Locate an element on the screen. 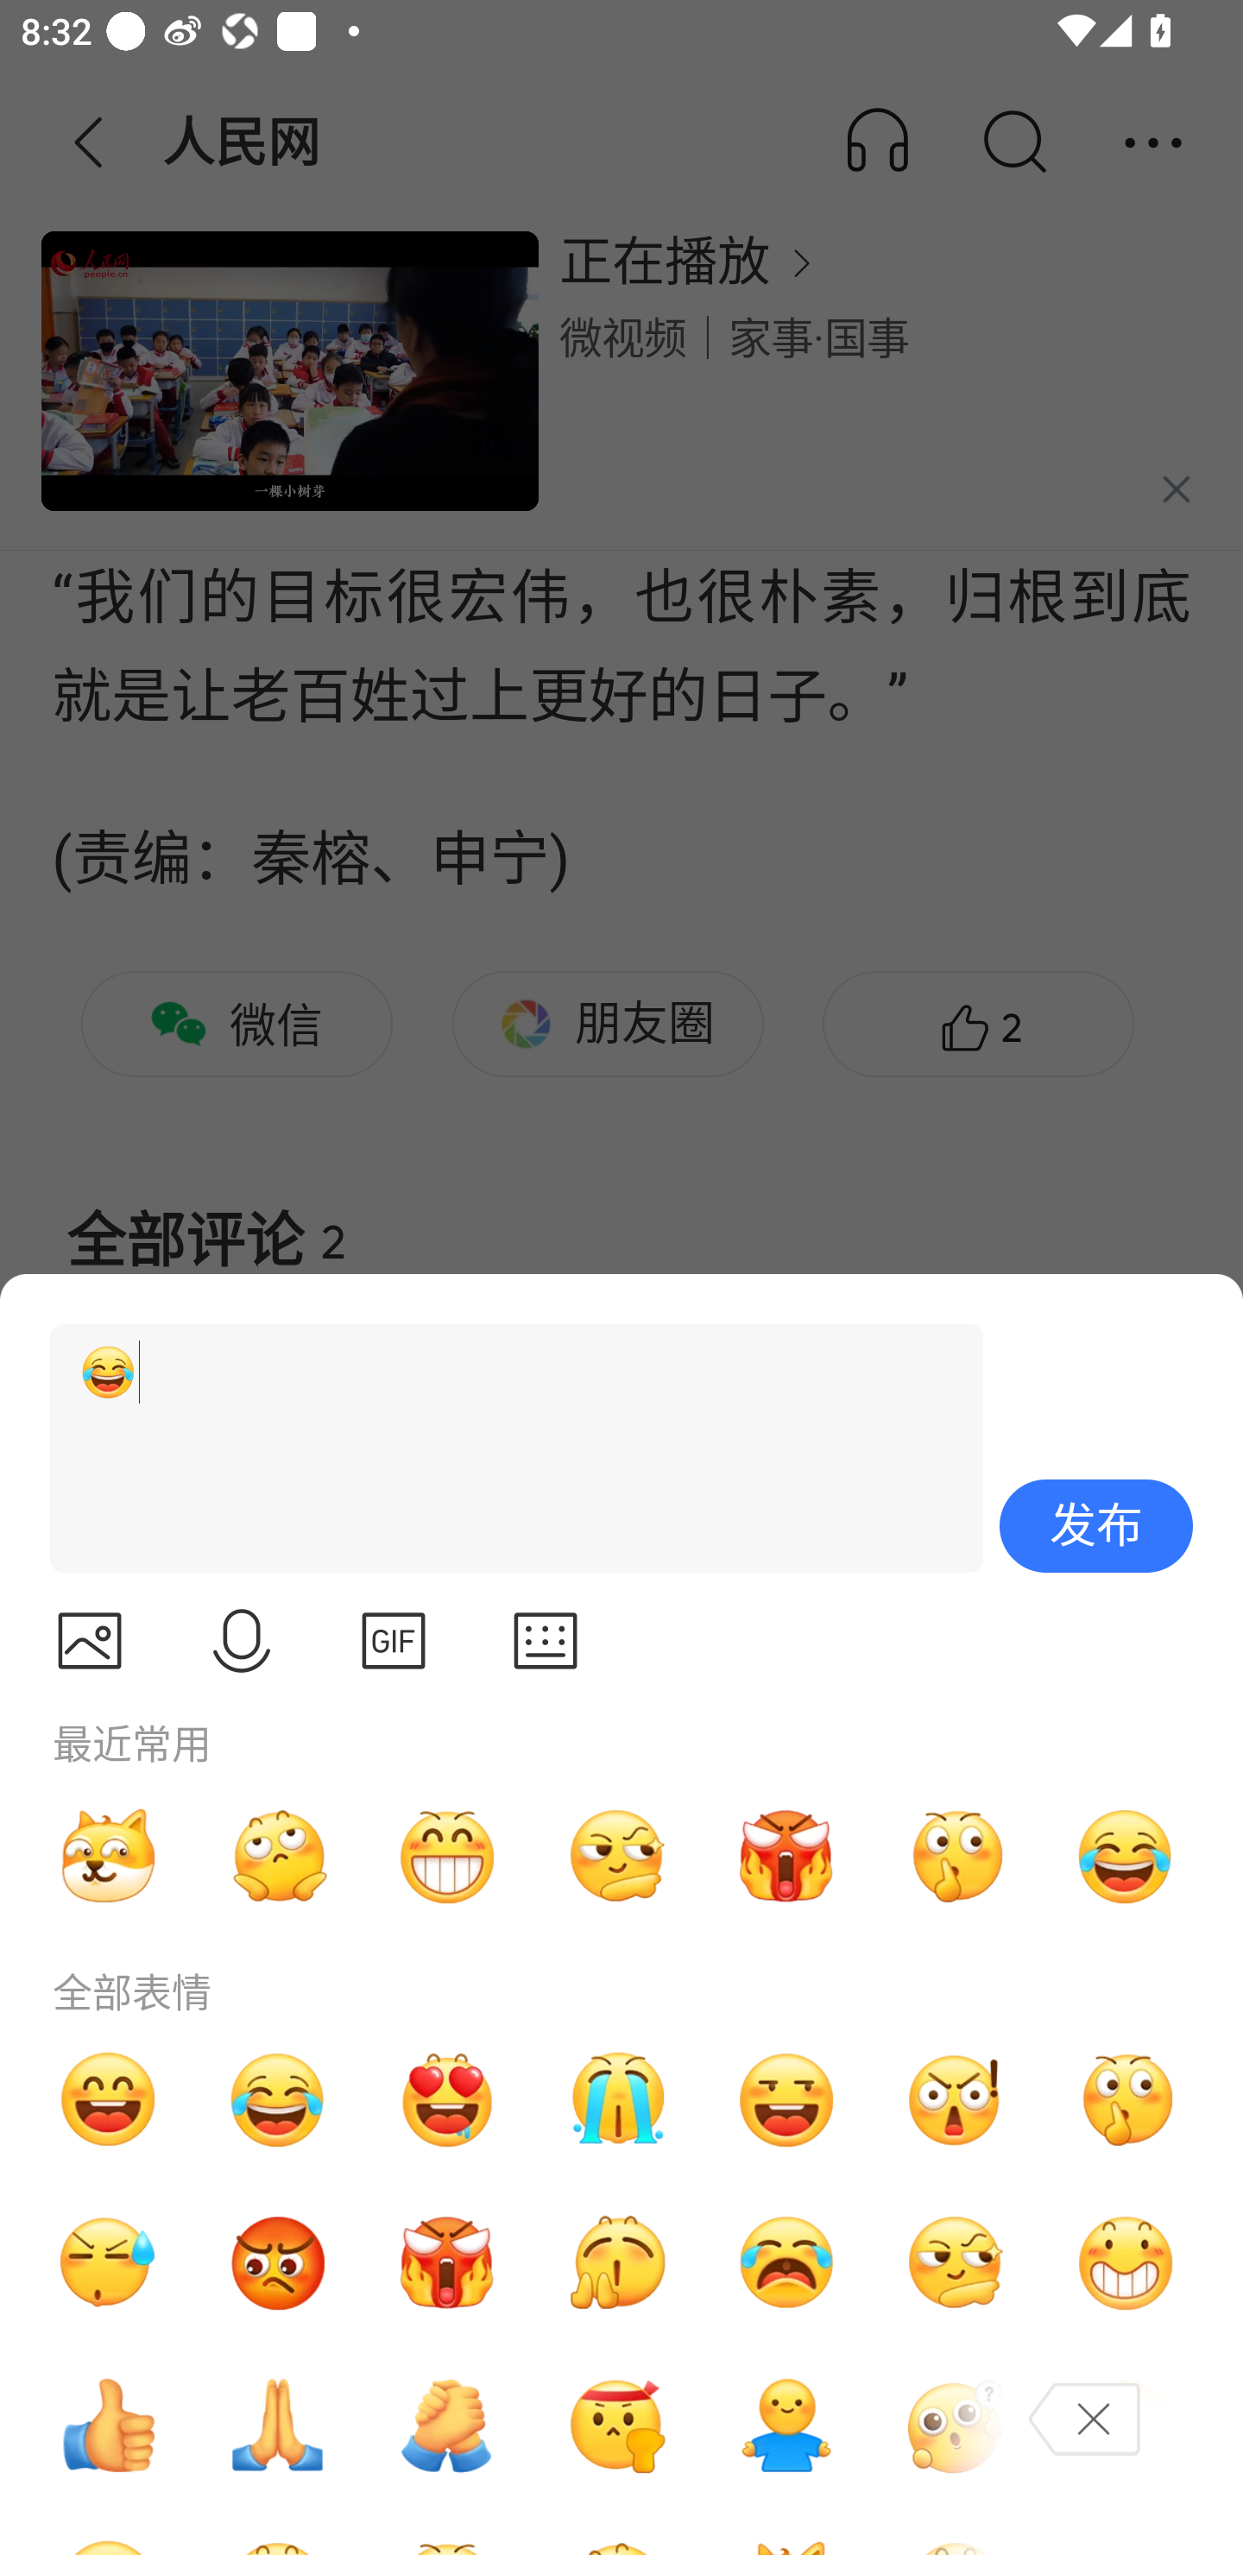 The image size is (1243, 2555). 嘿嘿 is located at coordinates (786, 2099).